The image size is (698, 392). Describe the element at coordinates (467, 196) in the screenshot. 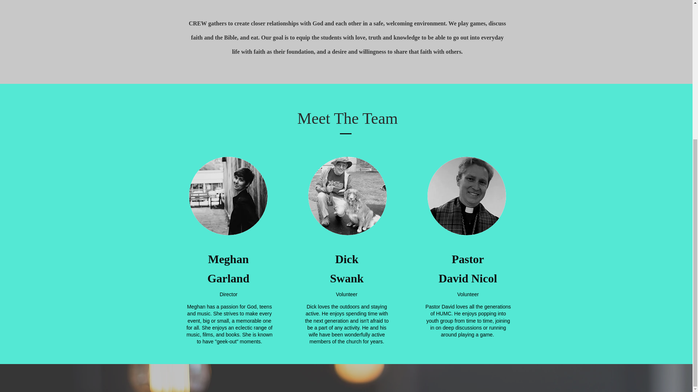

I see `guy2.jpg` at that location.